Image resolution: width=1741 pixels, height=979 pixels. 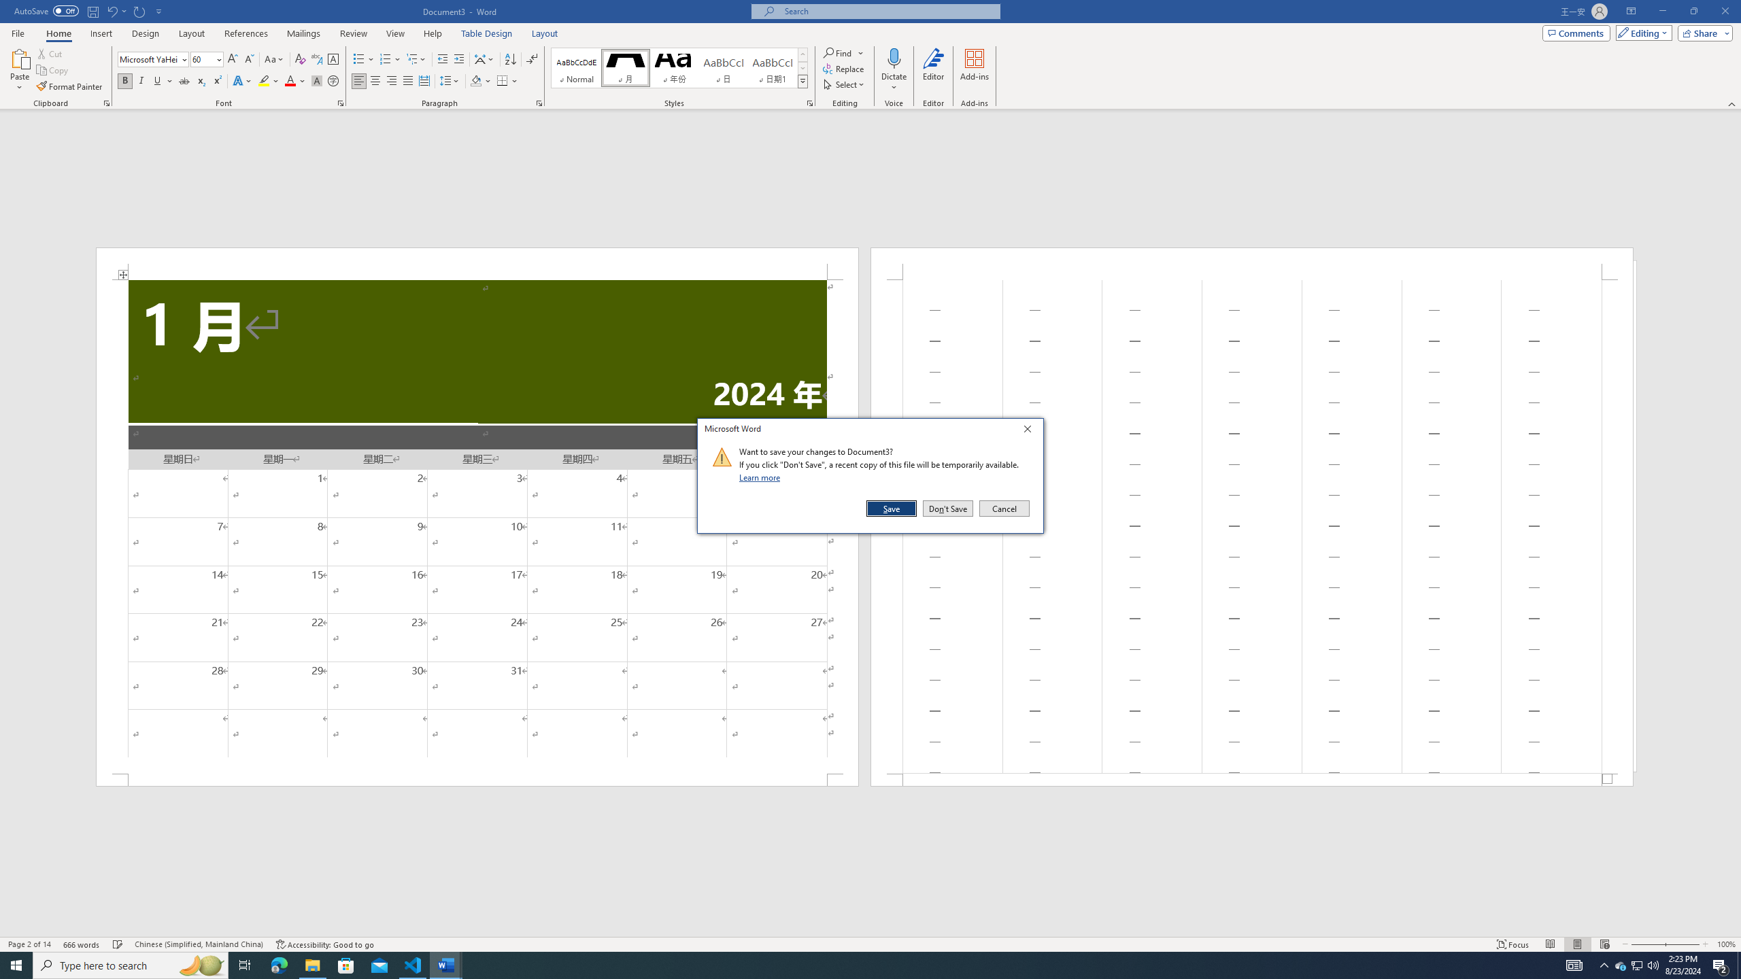 I want to click on Repeat Style, so click(x=140, y=11).